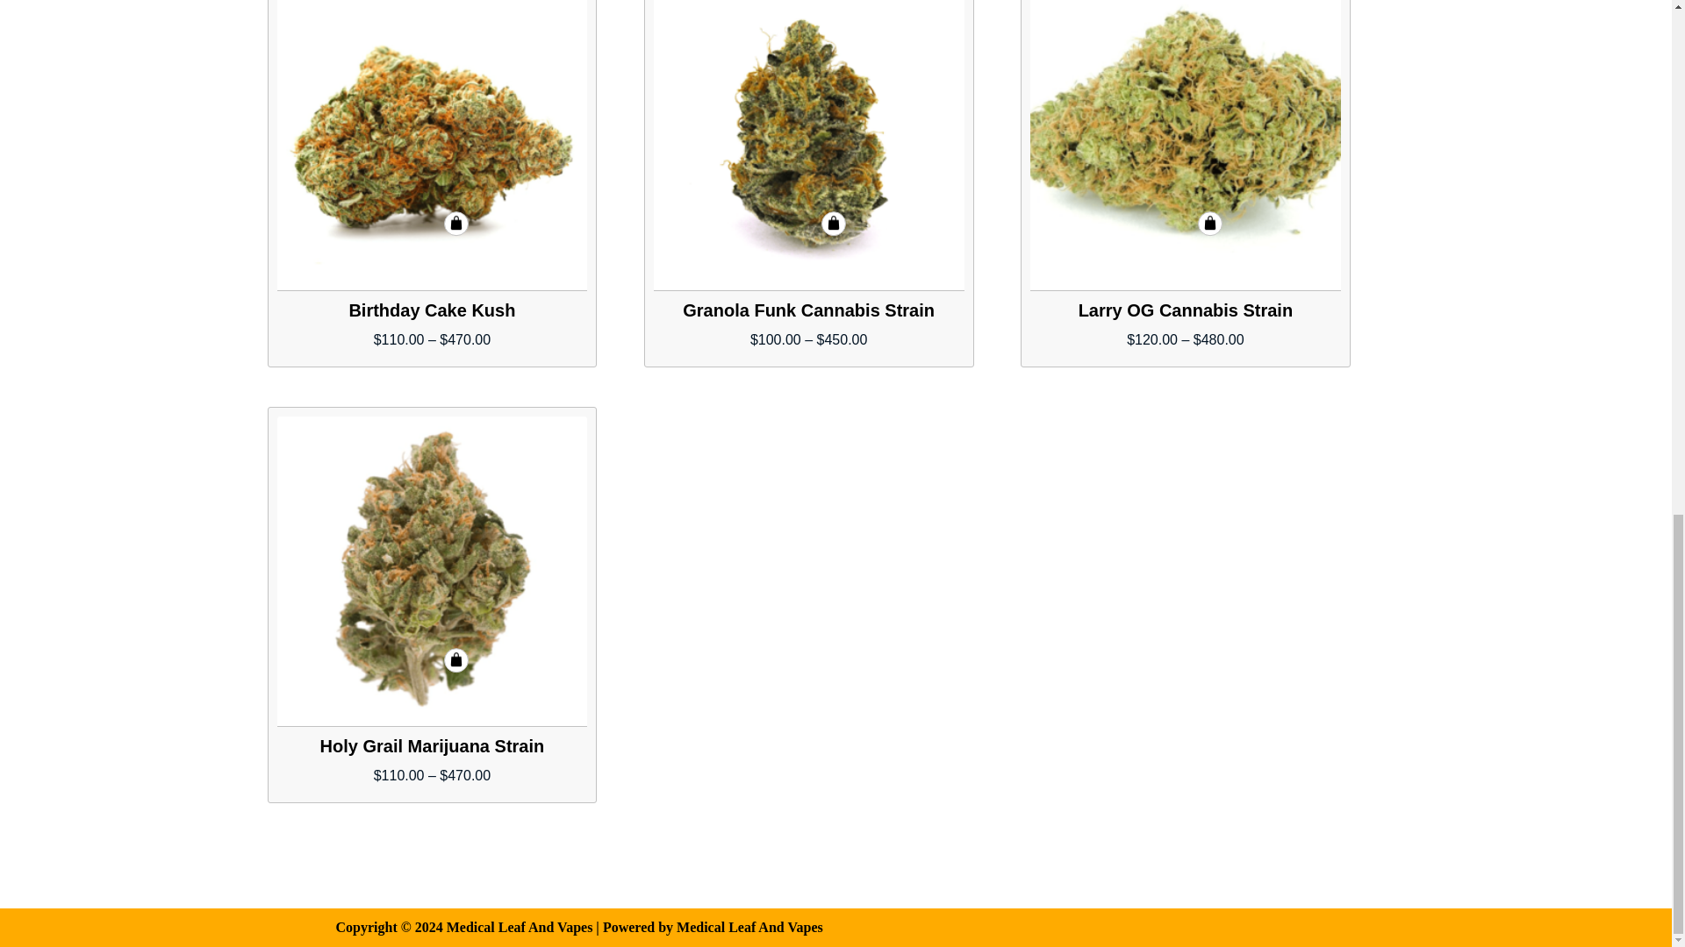  Describe the element at coordinates (808, 146) in the screenshot. I see `Granola Funk Cannabis Strain` at that location.